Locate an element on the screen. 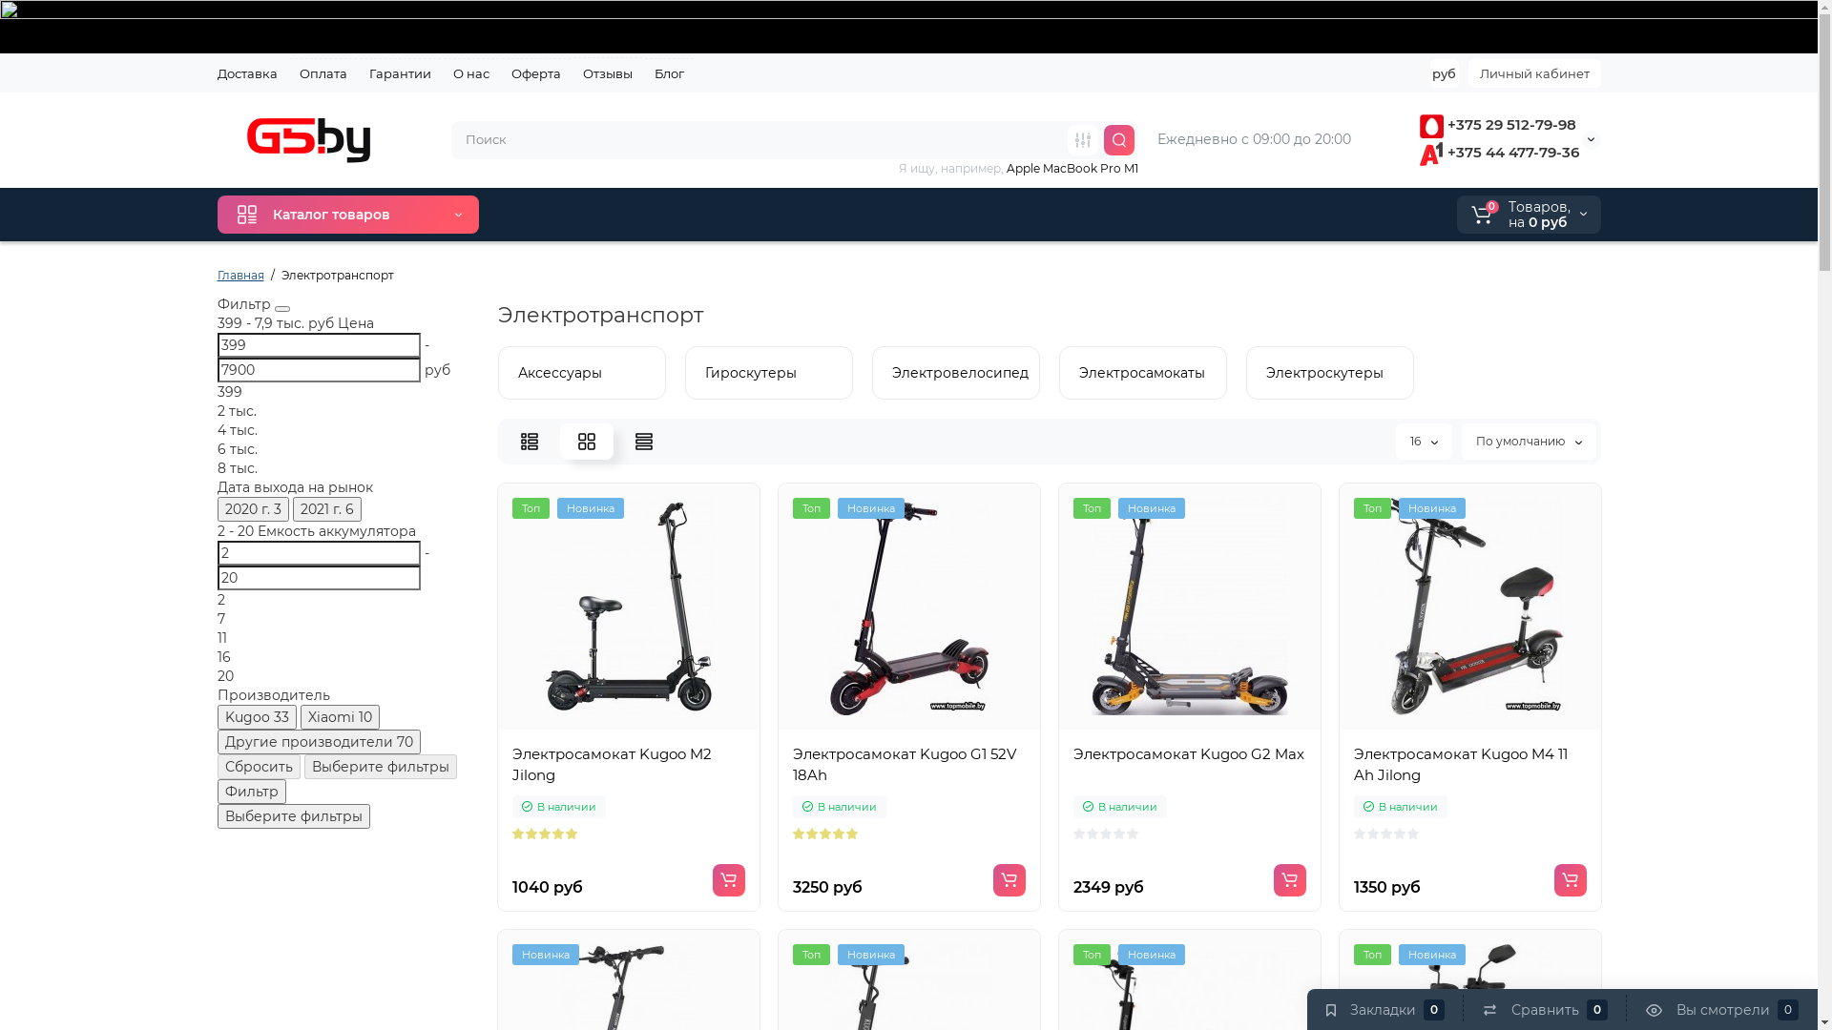  16 is located at coordinates (1424, 442).